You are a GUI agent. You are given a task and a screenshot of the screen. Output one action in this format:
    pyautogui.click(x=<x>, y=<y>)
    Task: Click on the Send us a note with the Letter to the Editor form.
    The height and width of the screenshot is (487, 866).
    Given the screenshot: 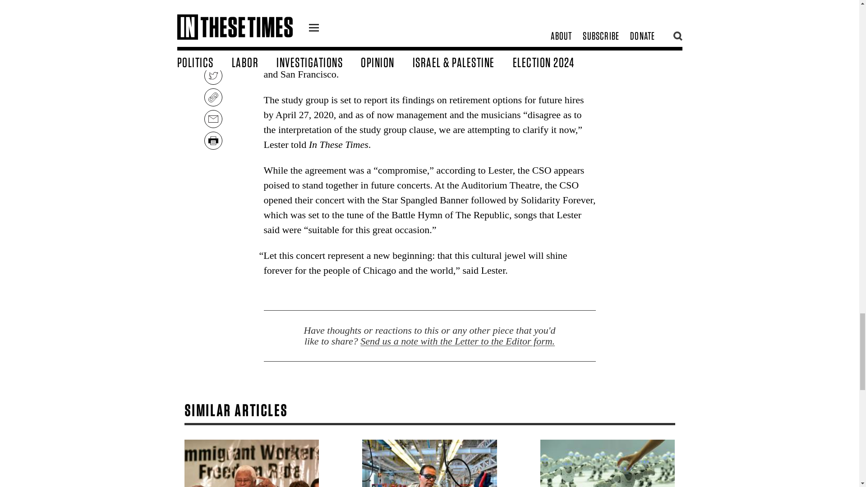 What is the action you would take?
    pyautogui.click(x=457, y=341)
    